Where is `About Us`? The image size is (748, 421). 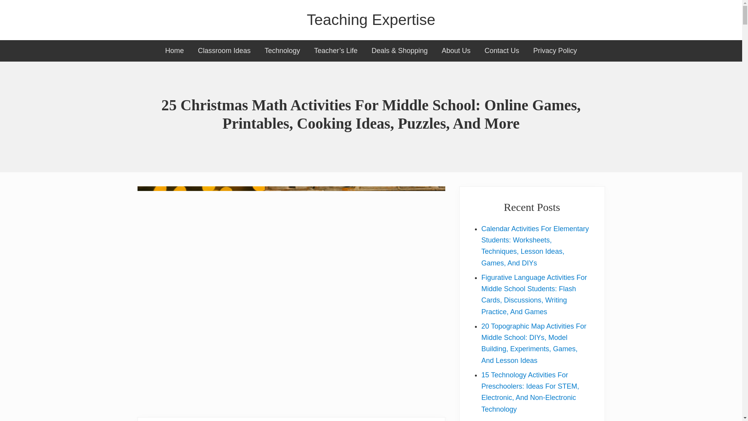 About Us is located at coordinates (456, 51).